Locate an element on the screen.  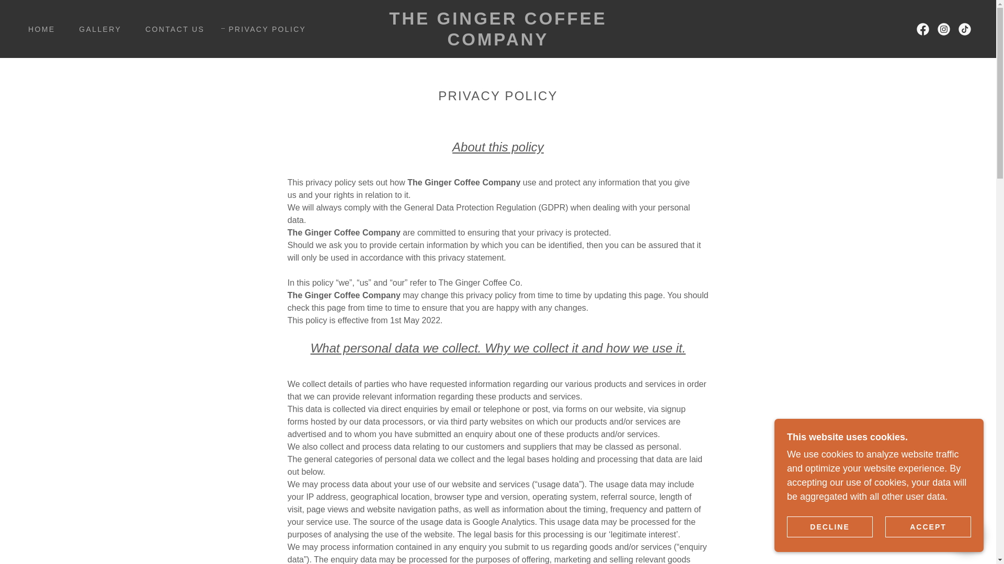
DECLINE is located at coordinates (829, 526).